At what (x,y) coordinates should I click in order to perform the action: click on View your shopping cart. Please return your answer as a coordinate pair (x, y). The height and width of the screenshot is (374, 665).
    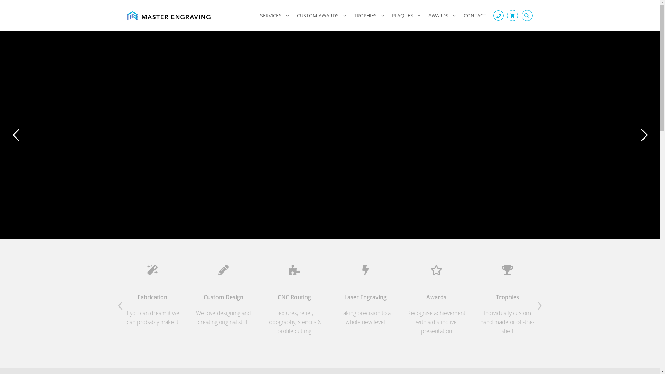
    Looking at the image, I should click on (513, 16).